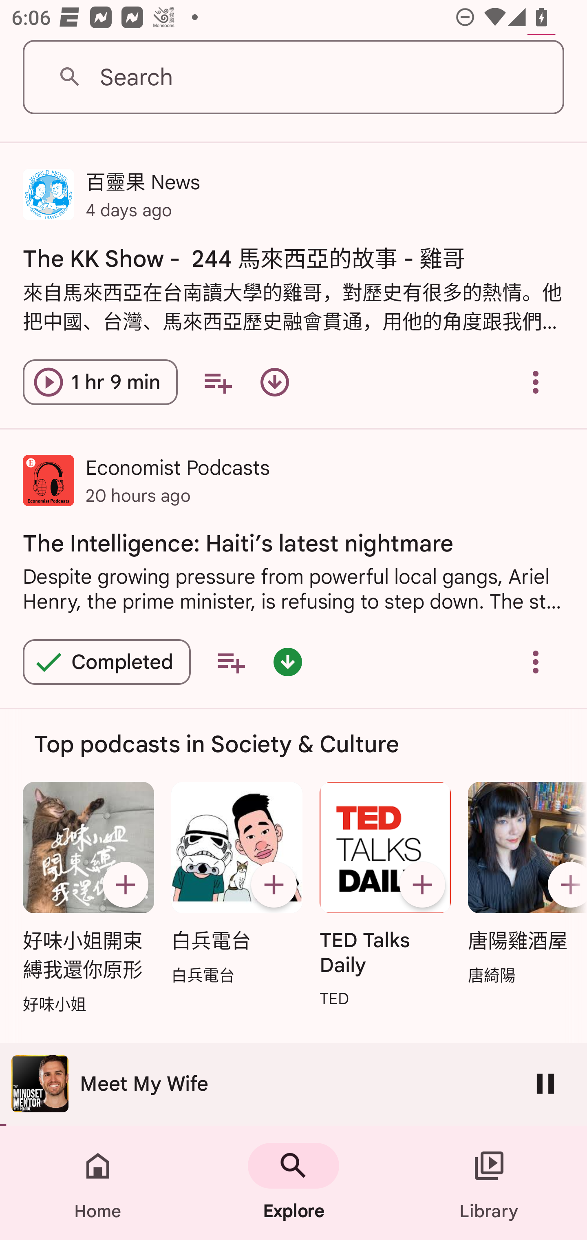 The height and width of the screenshot is (1240, 587). Describe the element at coordinates (217, 383) in the screenshot. I see `Add to your queue` at that location.